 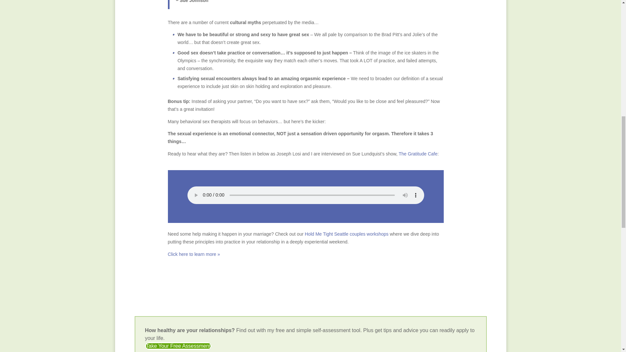 I want to click on Take Your Free Assessment, so click(x=178, y=346).